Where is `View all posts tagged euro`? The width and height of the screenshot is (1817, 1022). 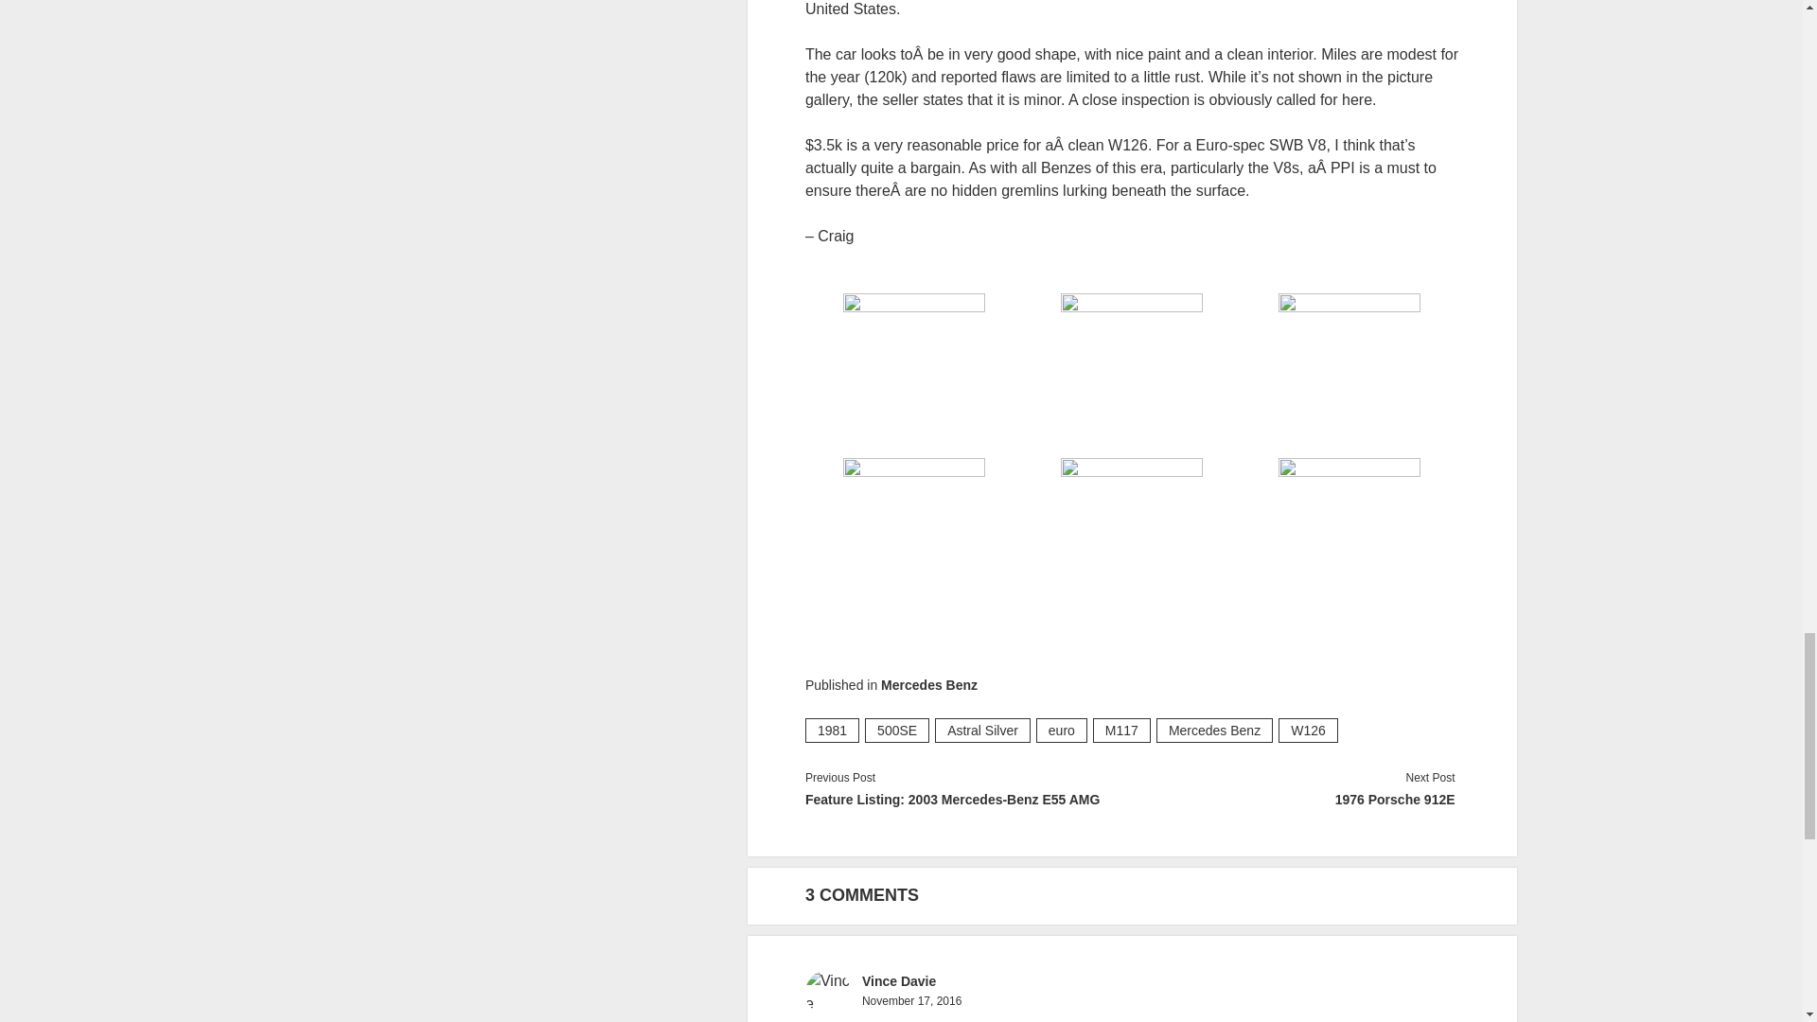
View all posts tagged euro is located at coordinates (1061, 731).